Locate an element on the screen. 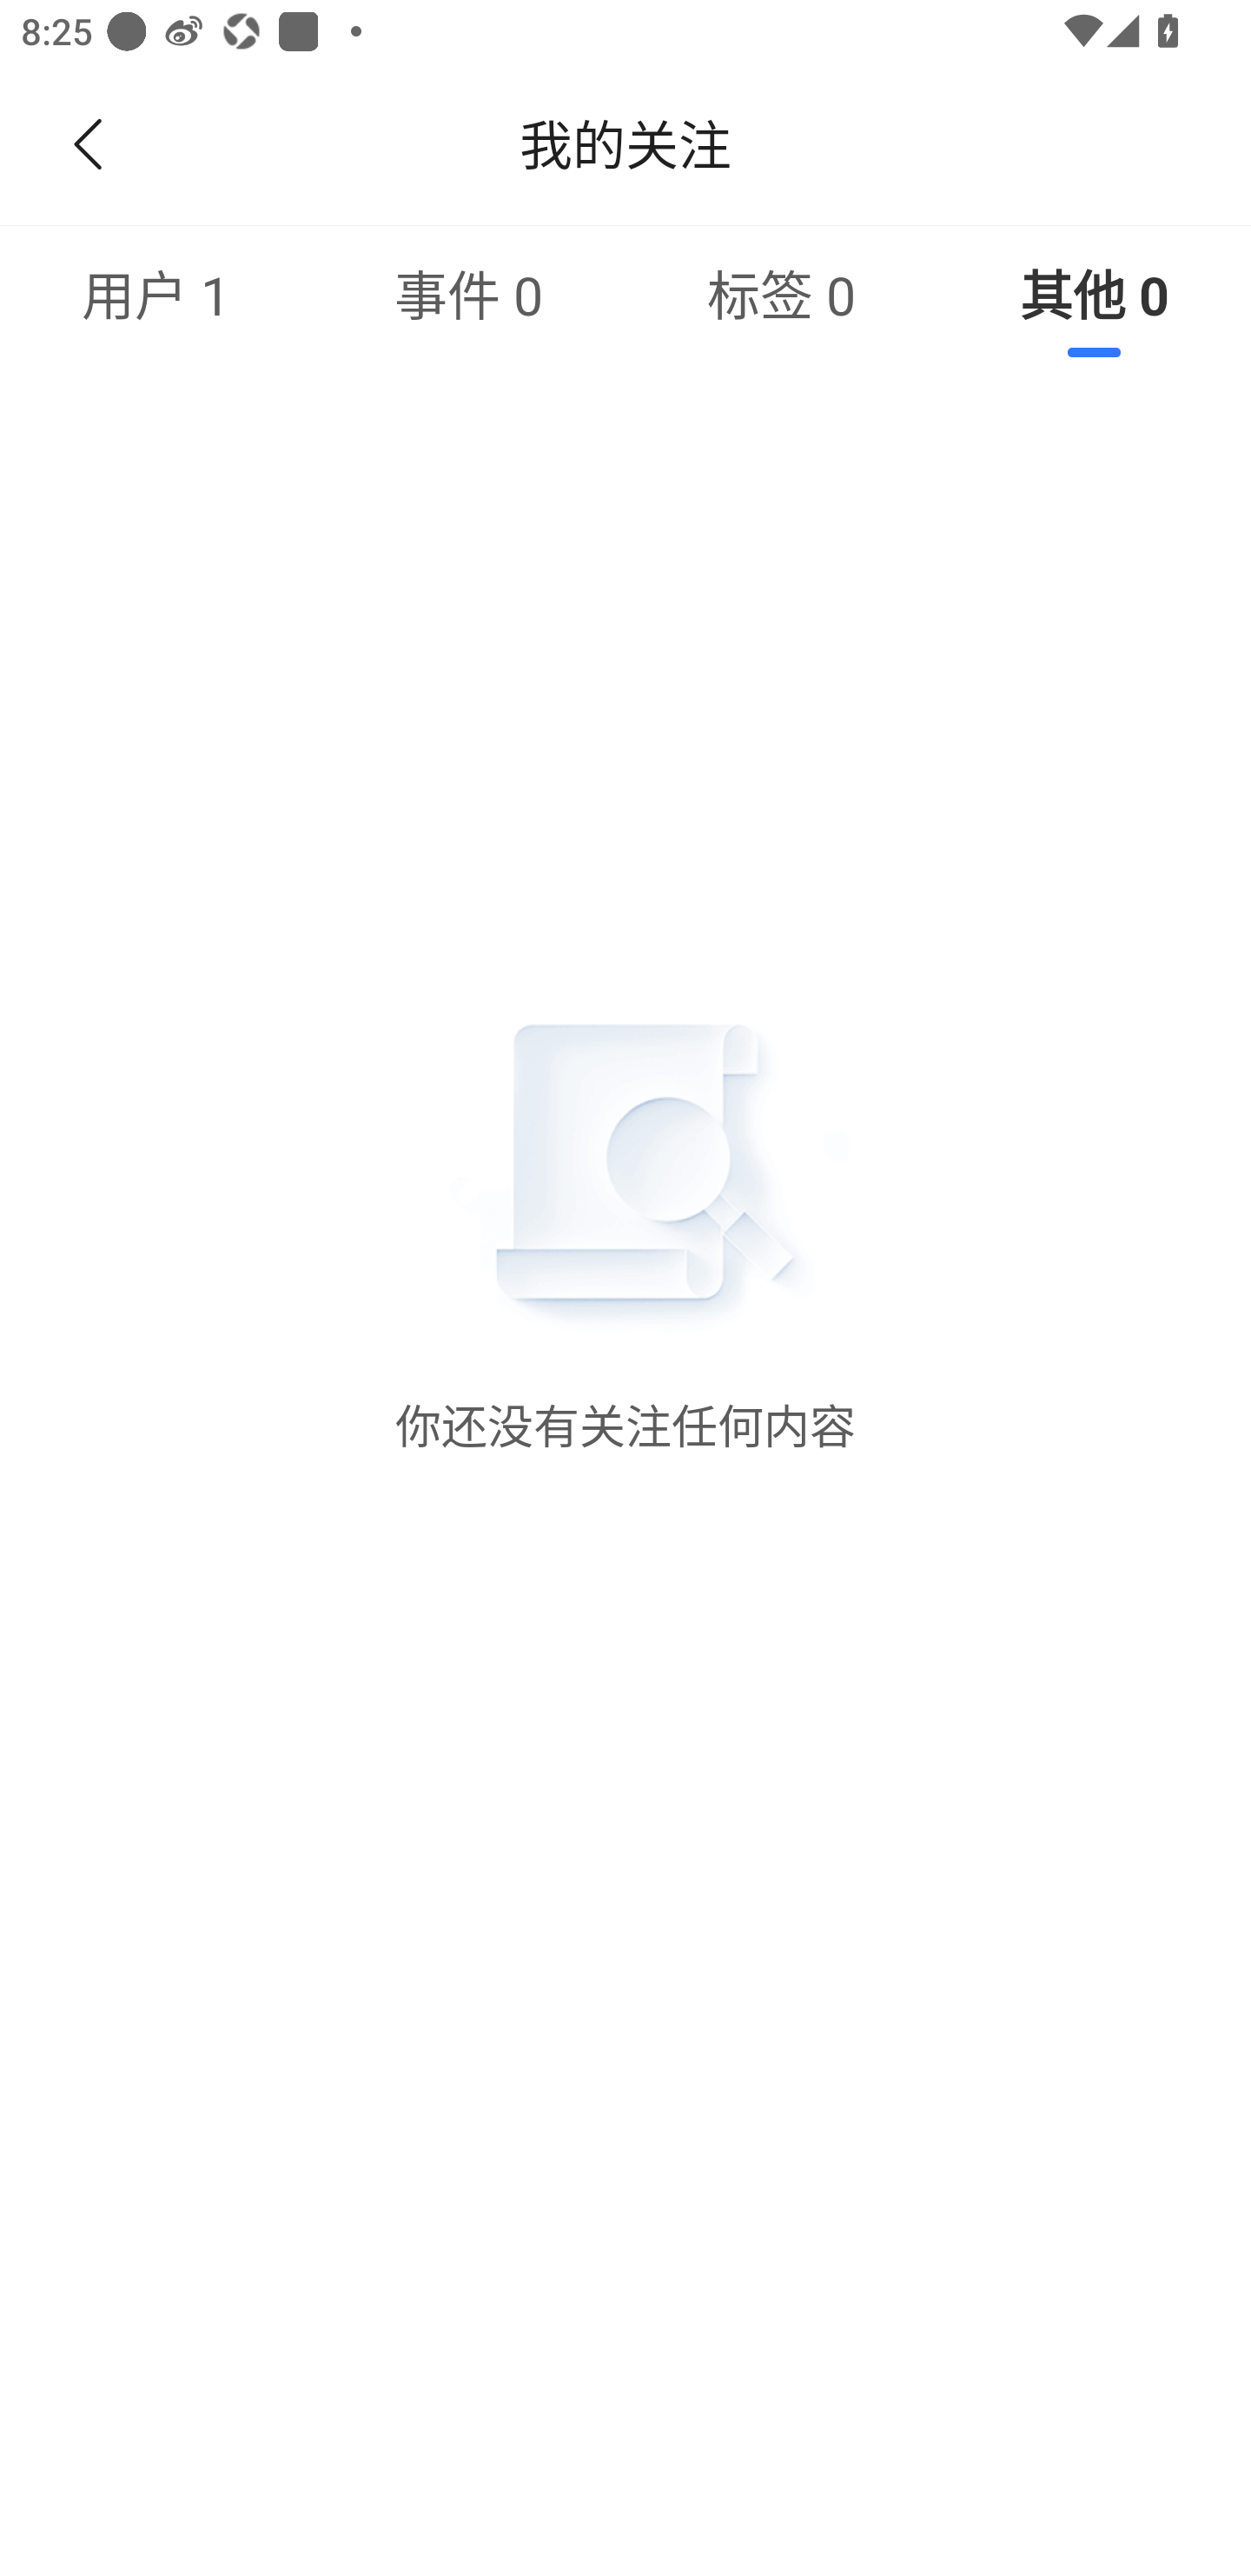 The image size is (1251, 2573). 事件&nbsp;0，可选中 is located at coordinates (469, 294).